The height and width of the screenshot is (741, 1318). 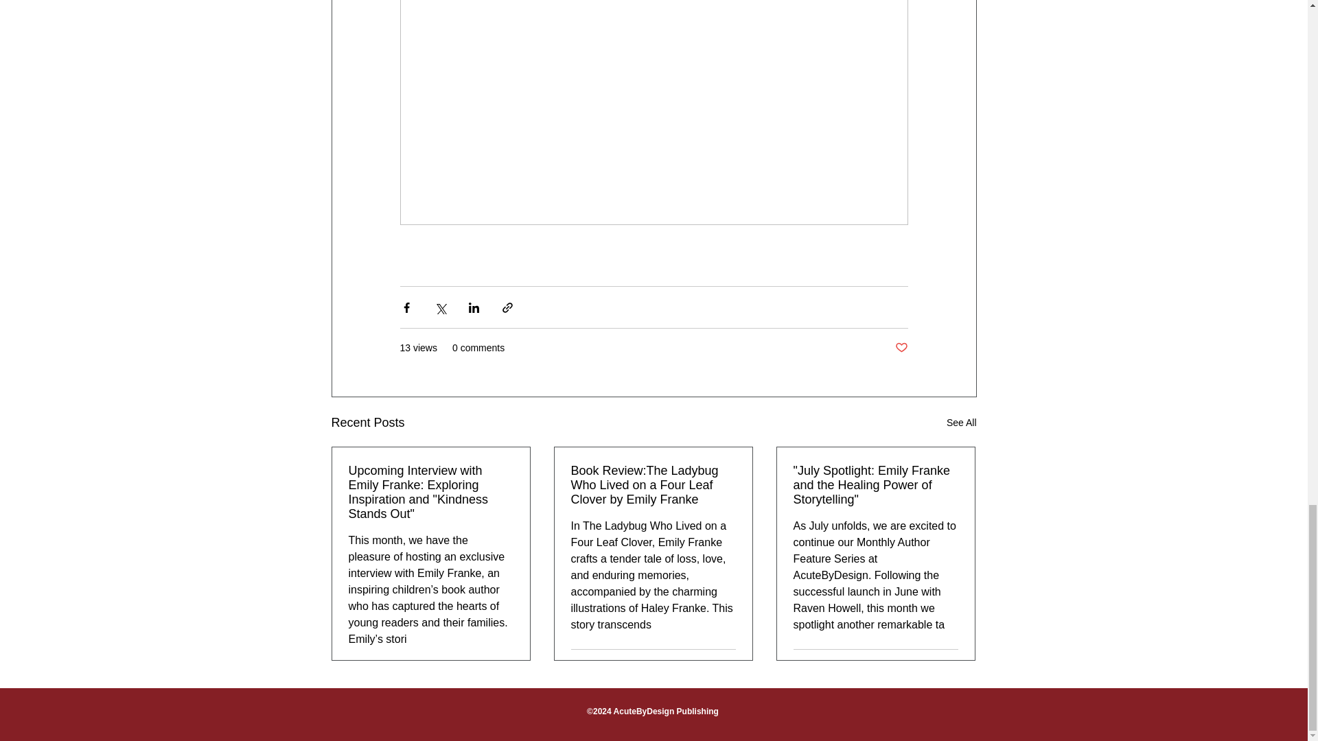 I want to click on Post not marked as liked, so click(x=951, y=666).